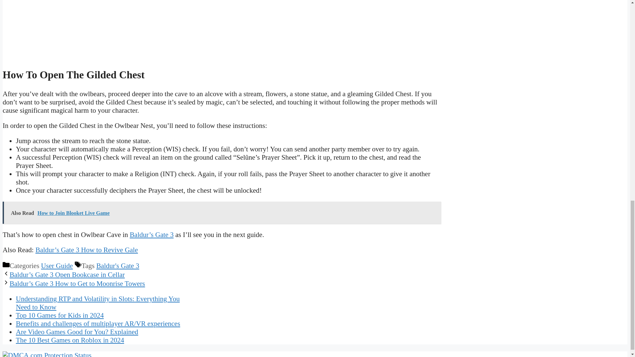 This screenshot has width=635, height=357. What do you see at coordinates (118, 266) in the screenshot?
I see `Baldur's Gate 3` at bounding box center [118, 266].